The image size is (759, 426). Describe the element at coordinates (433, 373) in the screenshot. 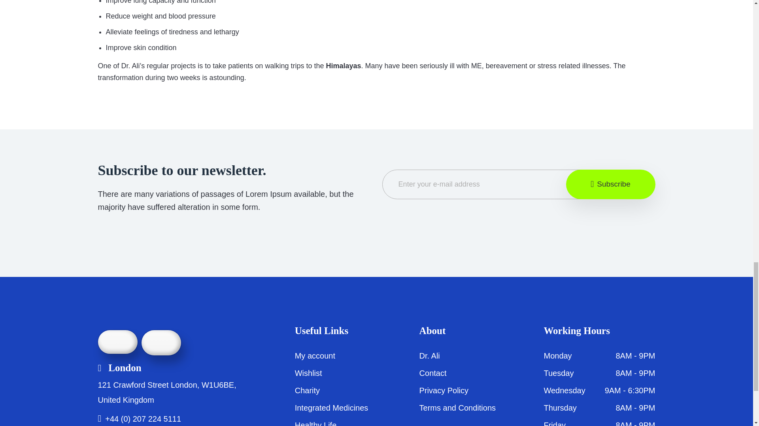

I see `Contact` at that location.